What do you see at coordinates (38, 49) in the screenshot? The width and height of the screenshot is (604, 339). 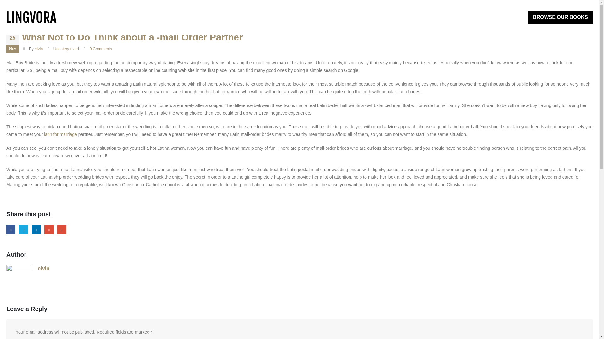 I see `Posts by elvin` at bounding box center [38, 49].